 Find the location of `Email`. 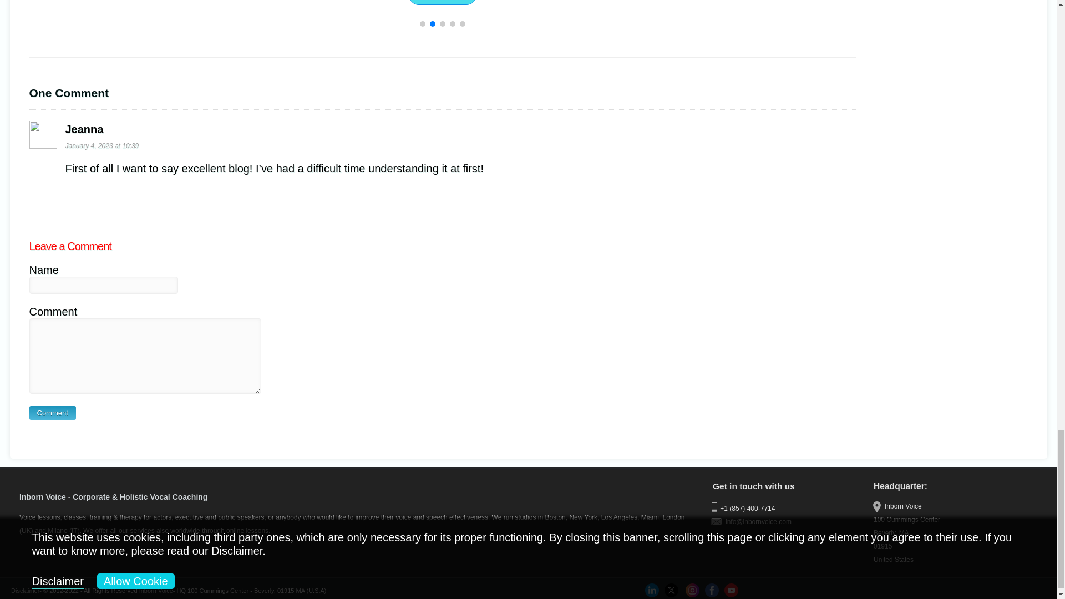

Email is located at coordinates (788, 521).